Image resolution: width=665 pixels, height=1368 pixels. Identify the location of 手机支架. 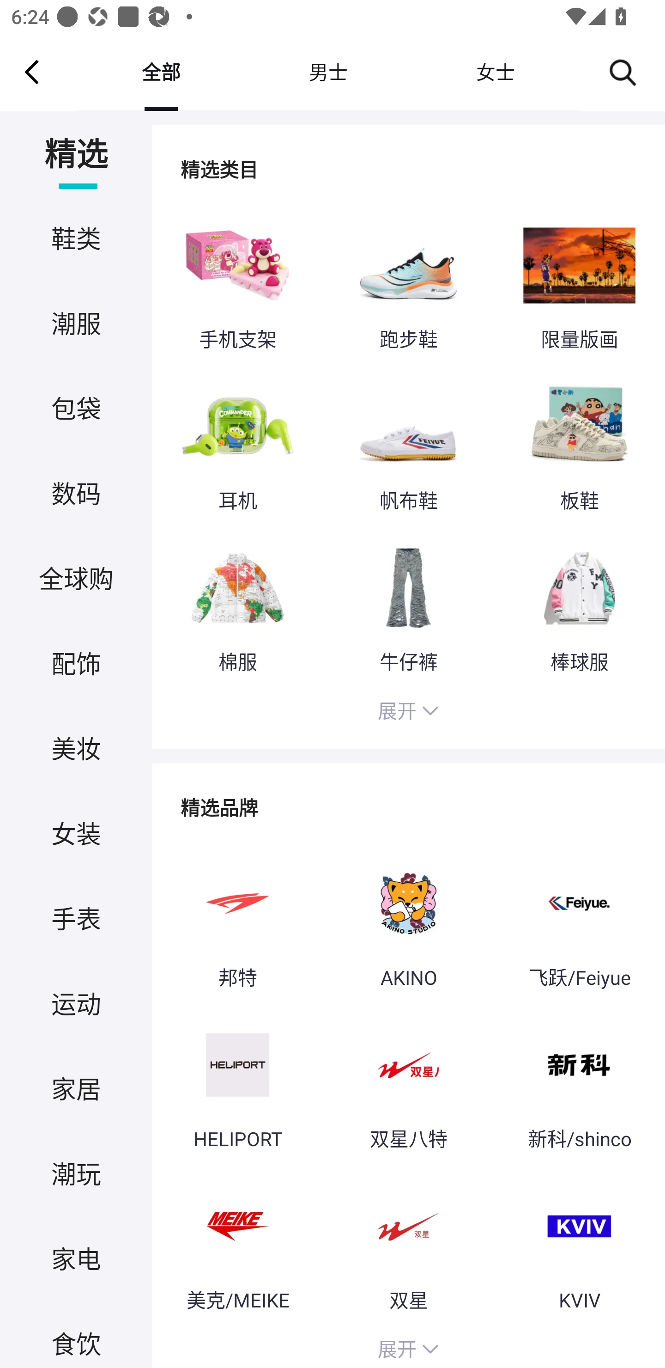
(237, 285).